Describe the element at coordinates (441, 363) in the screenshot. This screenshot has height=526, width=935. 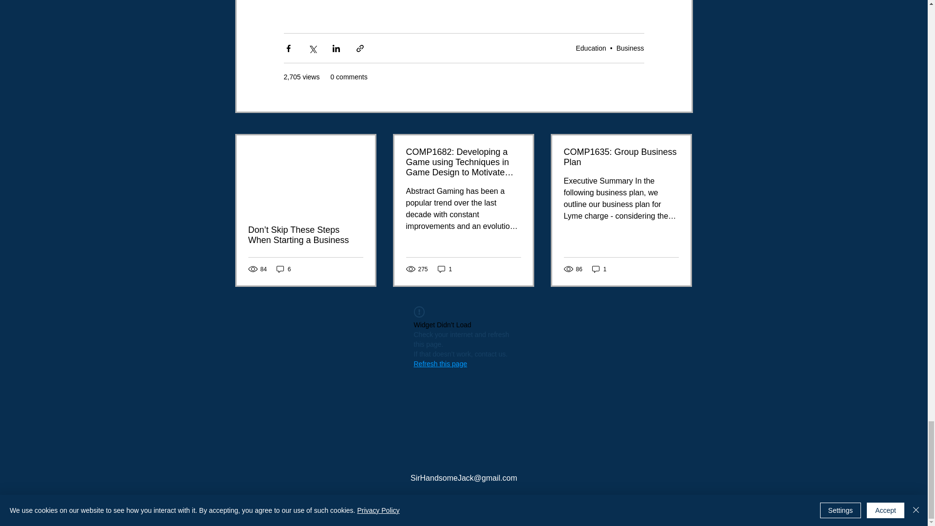
I see `Refresh this page` at that location.